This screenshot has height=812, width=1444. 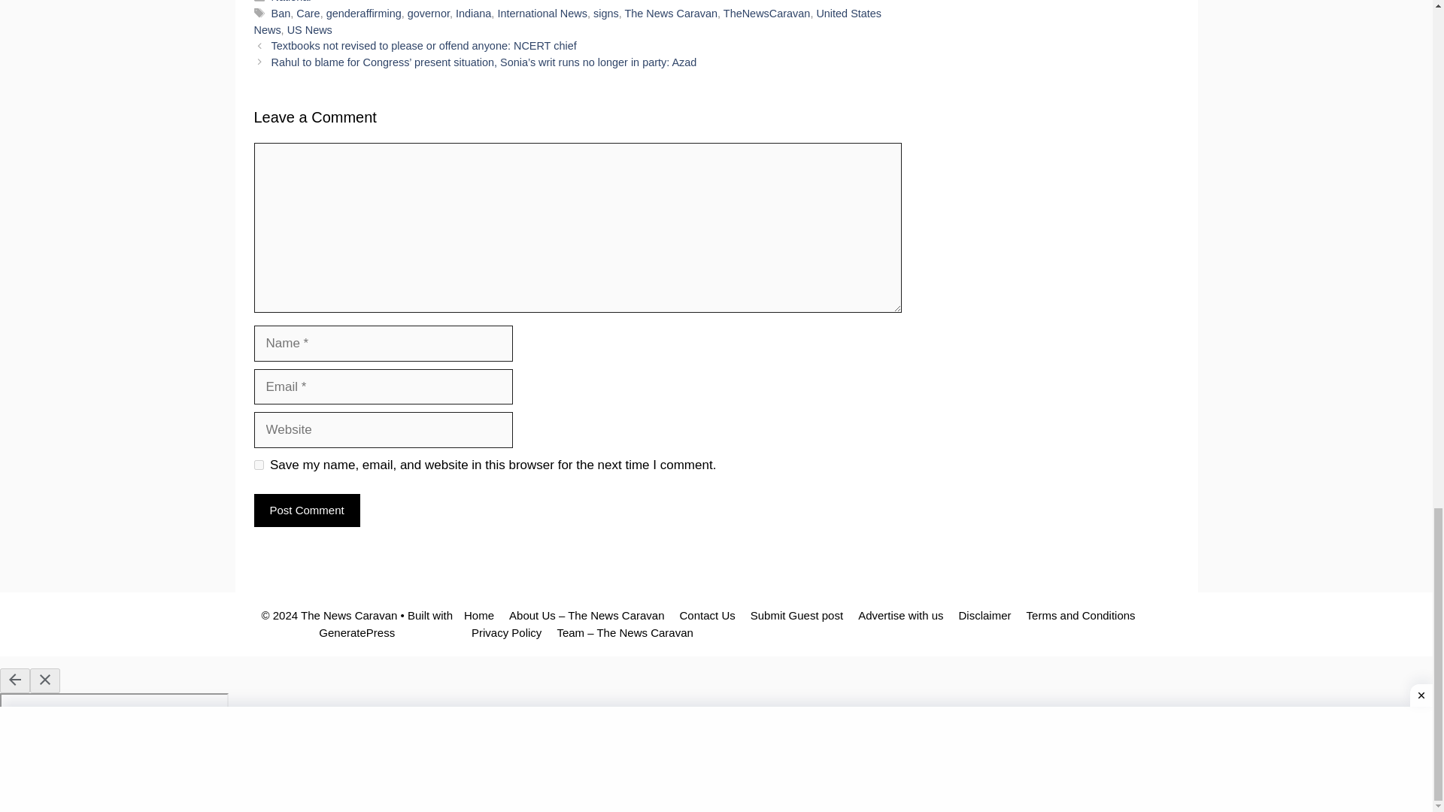 I want to click on TheNewsCaravan, so click(x=766, y=13).